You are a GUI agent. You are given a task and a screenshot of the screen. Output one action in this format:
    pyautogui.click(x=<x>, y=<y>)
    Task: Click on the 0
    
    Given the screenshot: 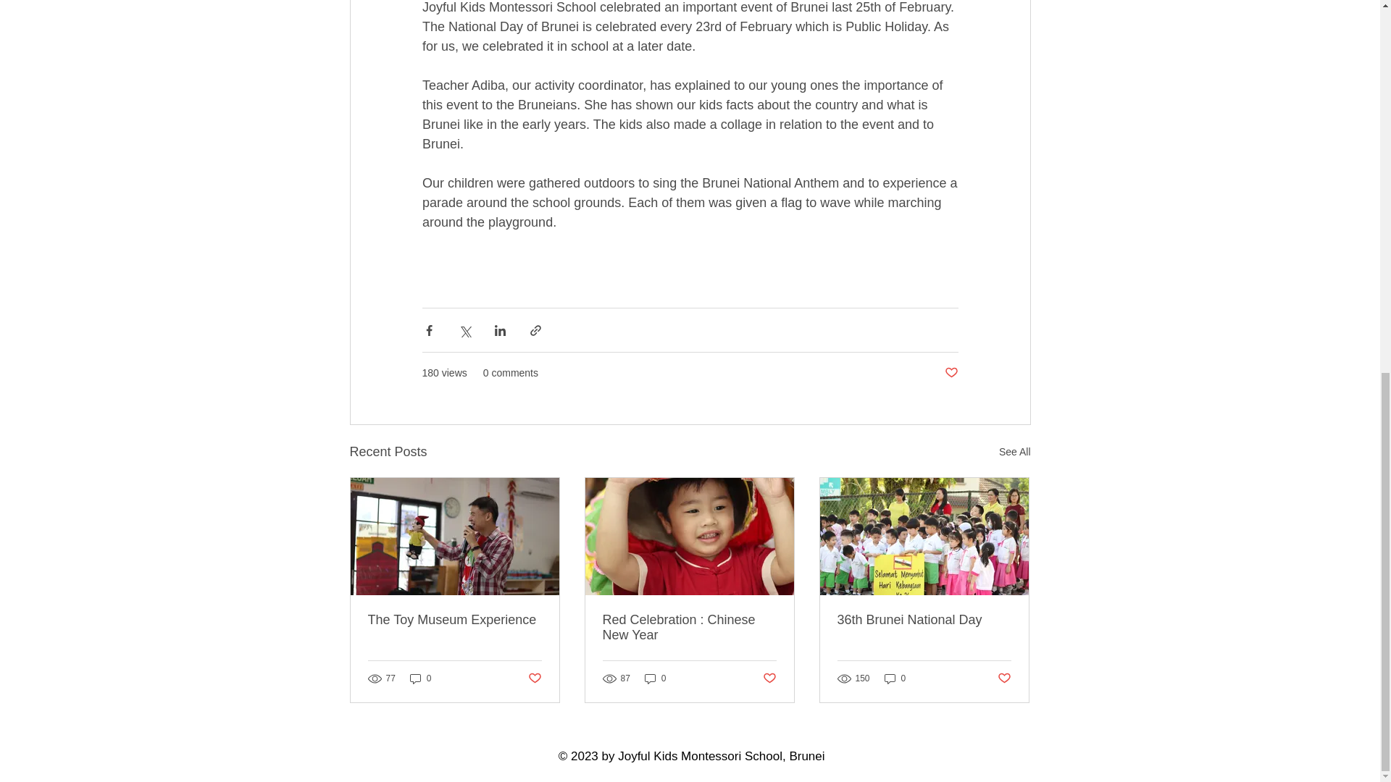 What is the action you would take?
    pyautogui.click(x=420, y=678)
    